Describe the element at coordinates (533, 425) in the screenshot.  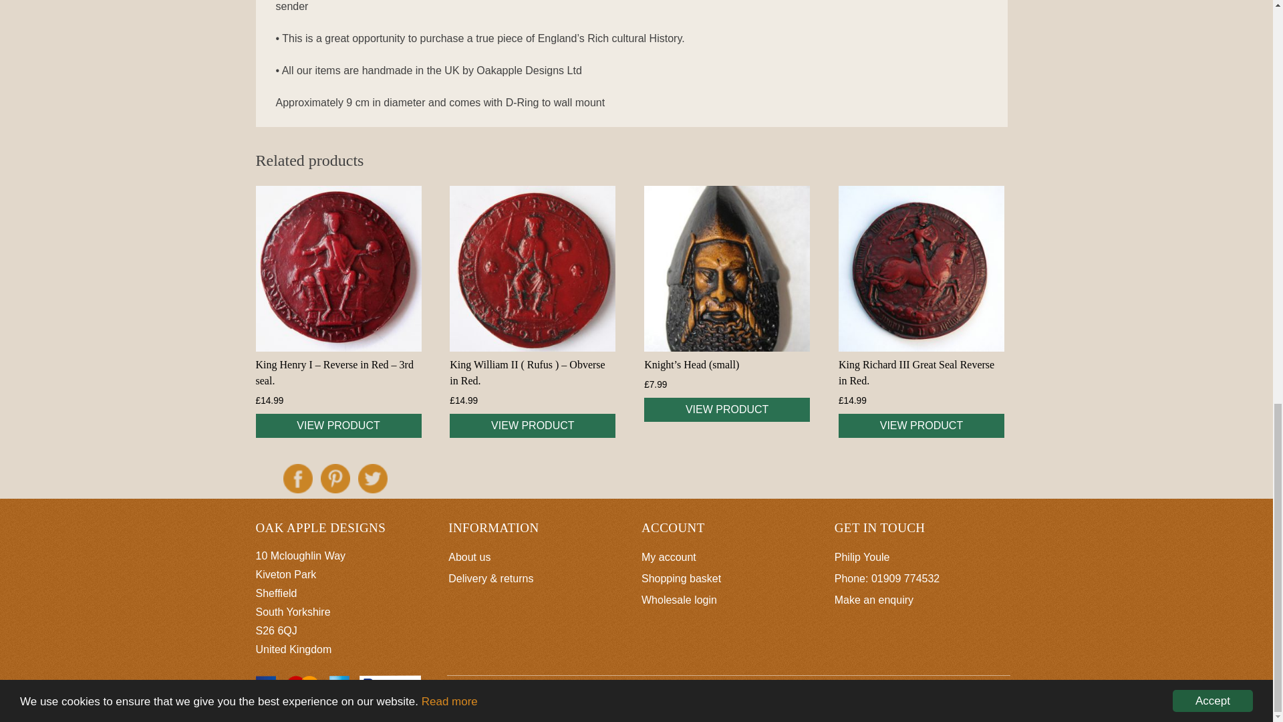
I see `VIEW PRODUCT` at that location.